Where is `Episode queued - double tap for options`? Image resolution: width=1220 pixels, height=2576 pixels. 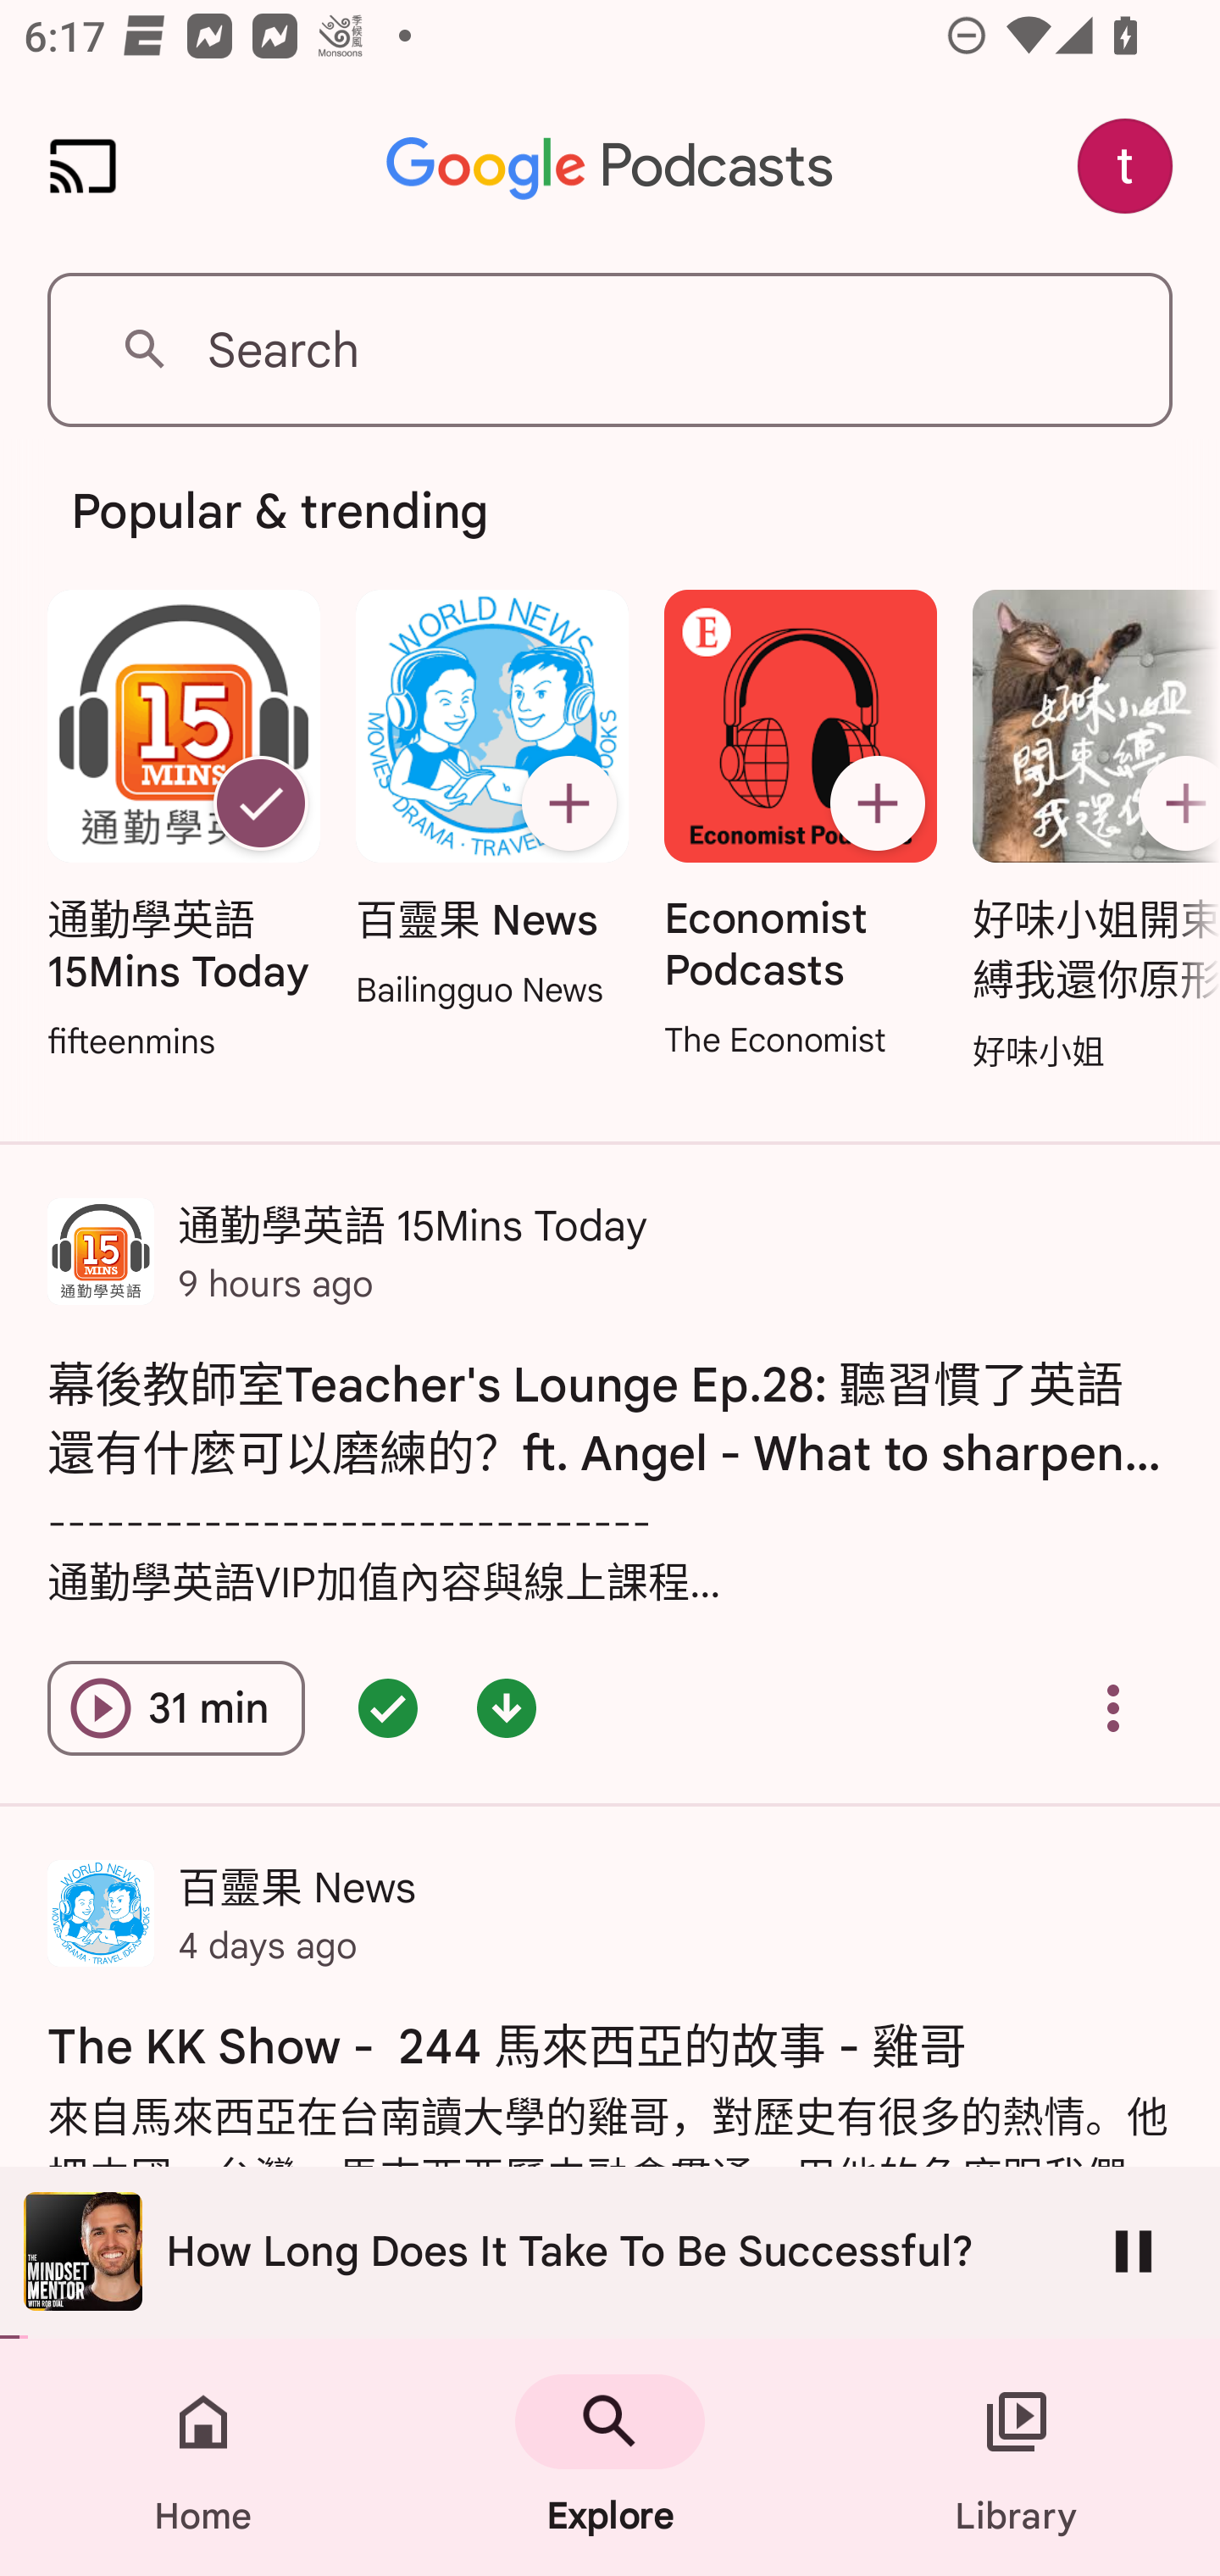
Episode queued - double tap for options is located at coordinates (388, 1708).